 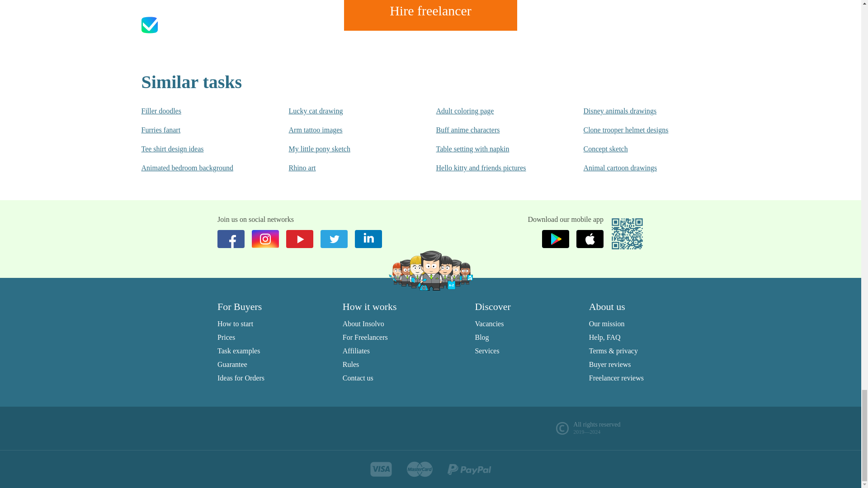 What do you see at coordinates (196, 111) in the screenshot?
I see `Filler doodles` at bounding box center [196, 111].